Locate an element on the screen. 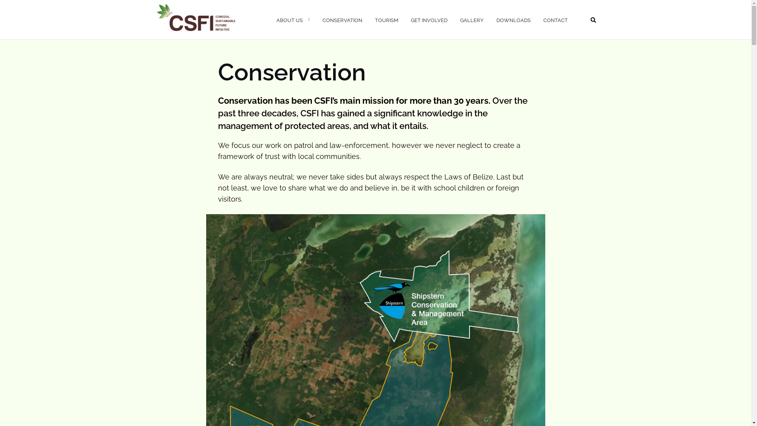 Image resolution: width=757 pixels, height=426 pixels. CONTACT is located at coordinates (556, 21).